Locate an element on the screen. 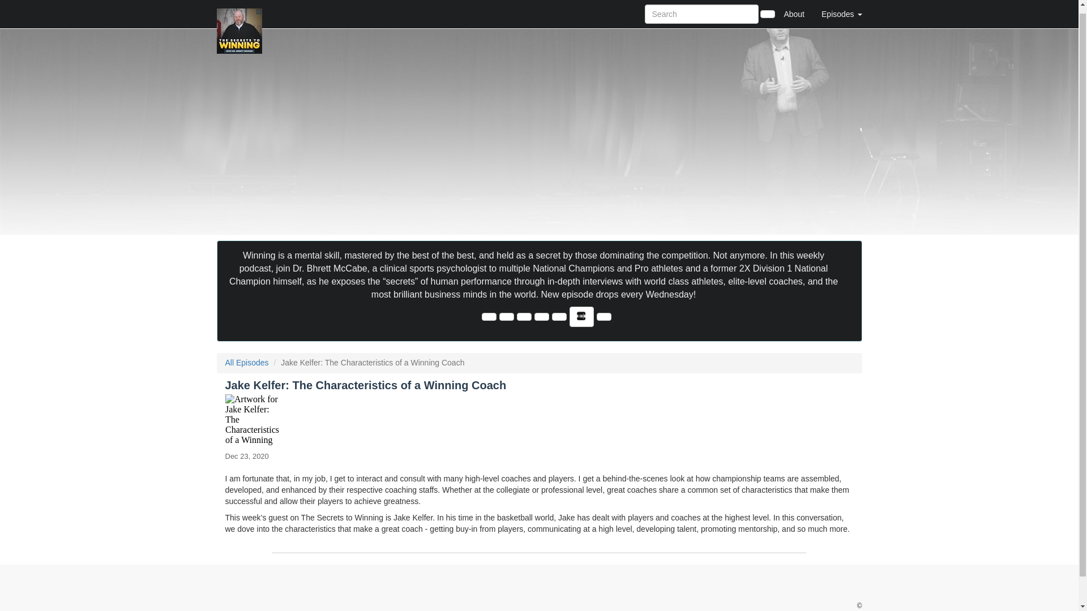  Jake Kelfer: The Characteristics of a Winning Coach is located at coordinates (539, 420).